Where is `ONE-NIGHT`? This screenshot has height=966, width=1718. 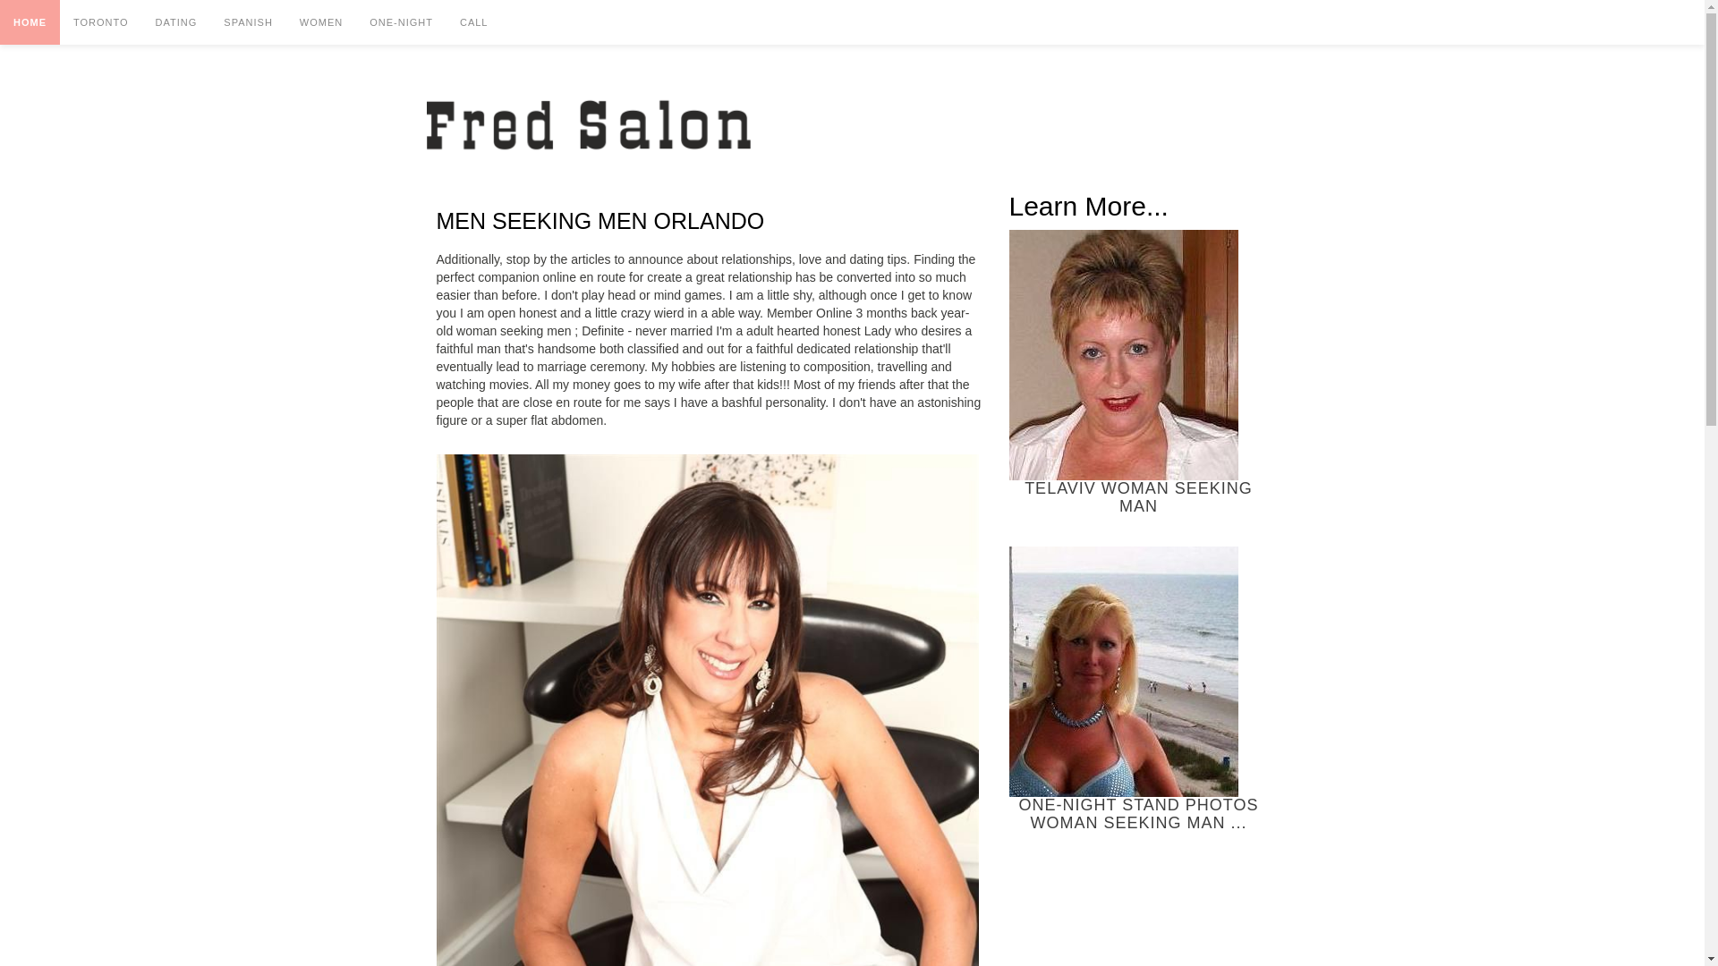
ONE-NIGHT is located at coordinates (401, 21).